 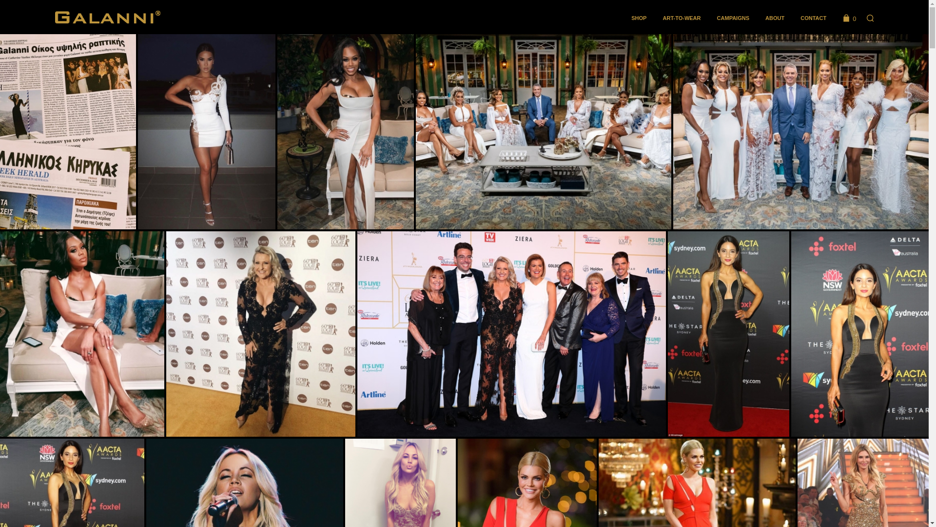 What do you see at coordinates (107, 17) in the screenshot?
I see `GALANNI | Official Website and Online Boutique` at bounding box center [107, 17].